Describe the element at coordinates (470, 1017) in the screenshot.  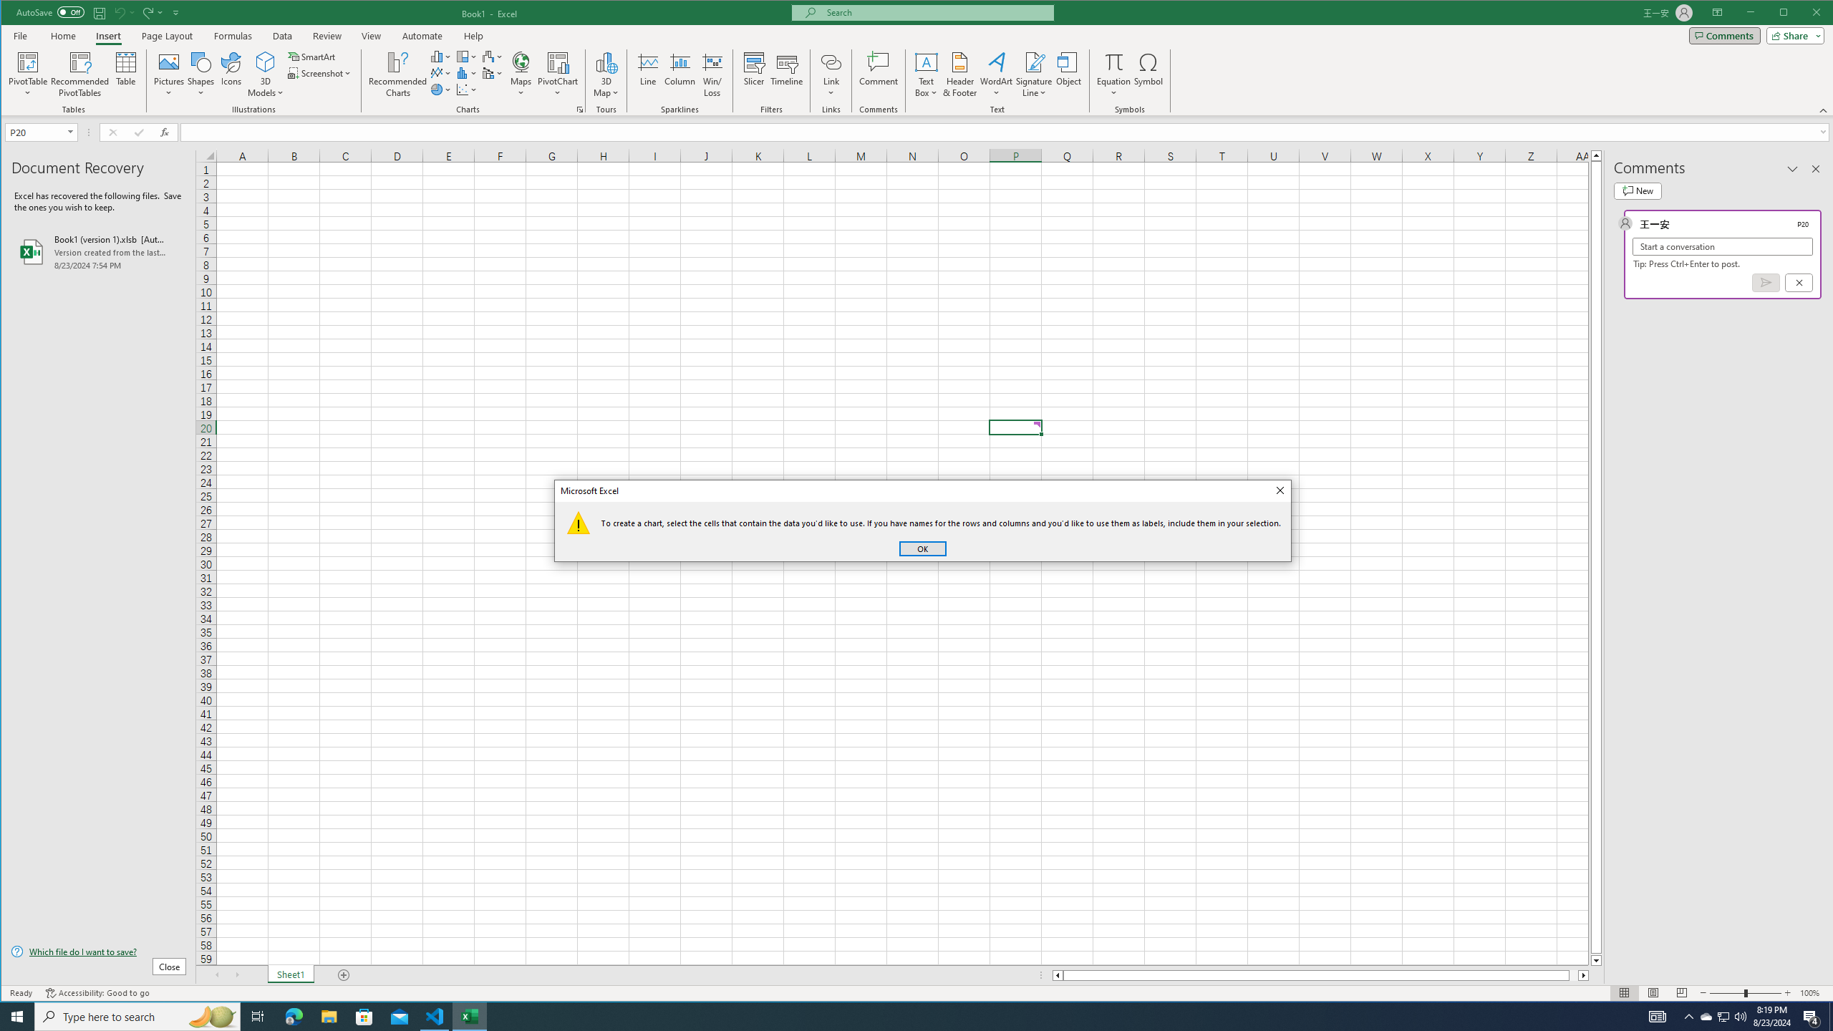
I see `Excel - 1 running window` at that location.